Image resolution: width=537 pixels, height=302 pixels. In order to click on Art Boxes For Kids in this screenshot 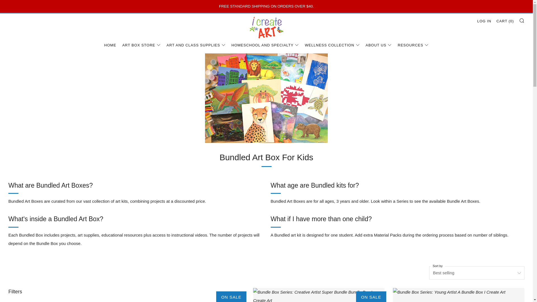, I will do `click(266, 27)`.